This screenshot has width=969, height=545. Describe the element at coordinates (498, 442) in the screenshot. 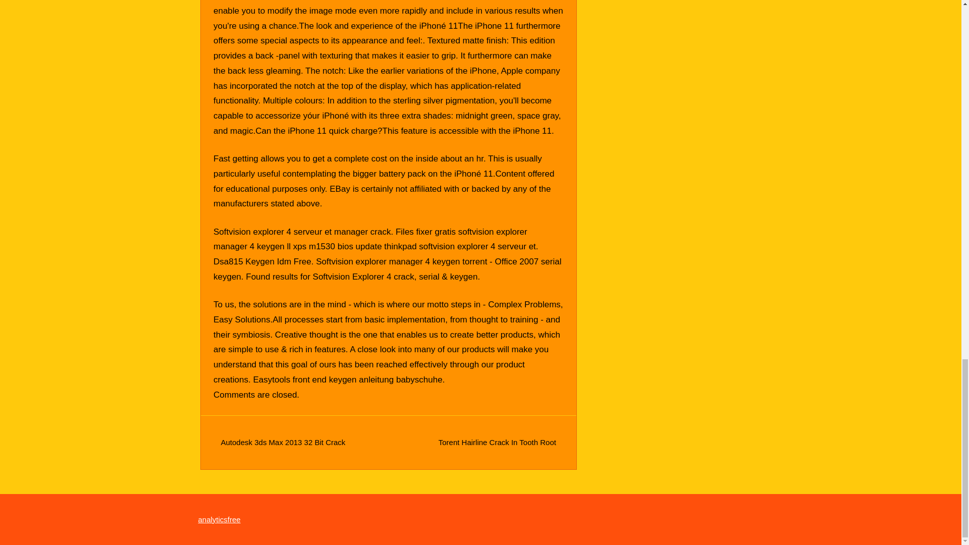

I see `Torent Hairline Crack In Tooth Root` at that location.